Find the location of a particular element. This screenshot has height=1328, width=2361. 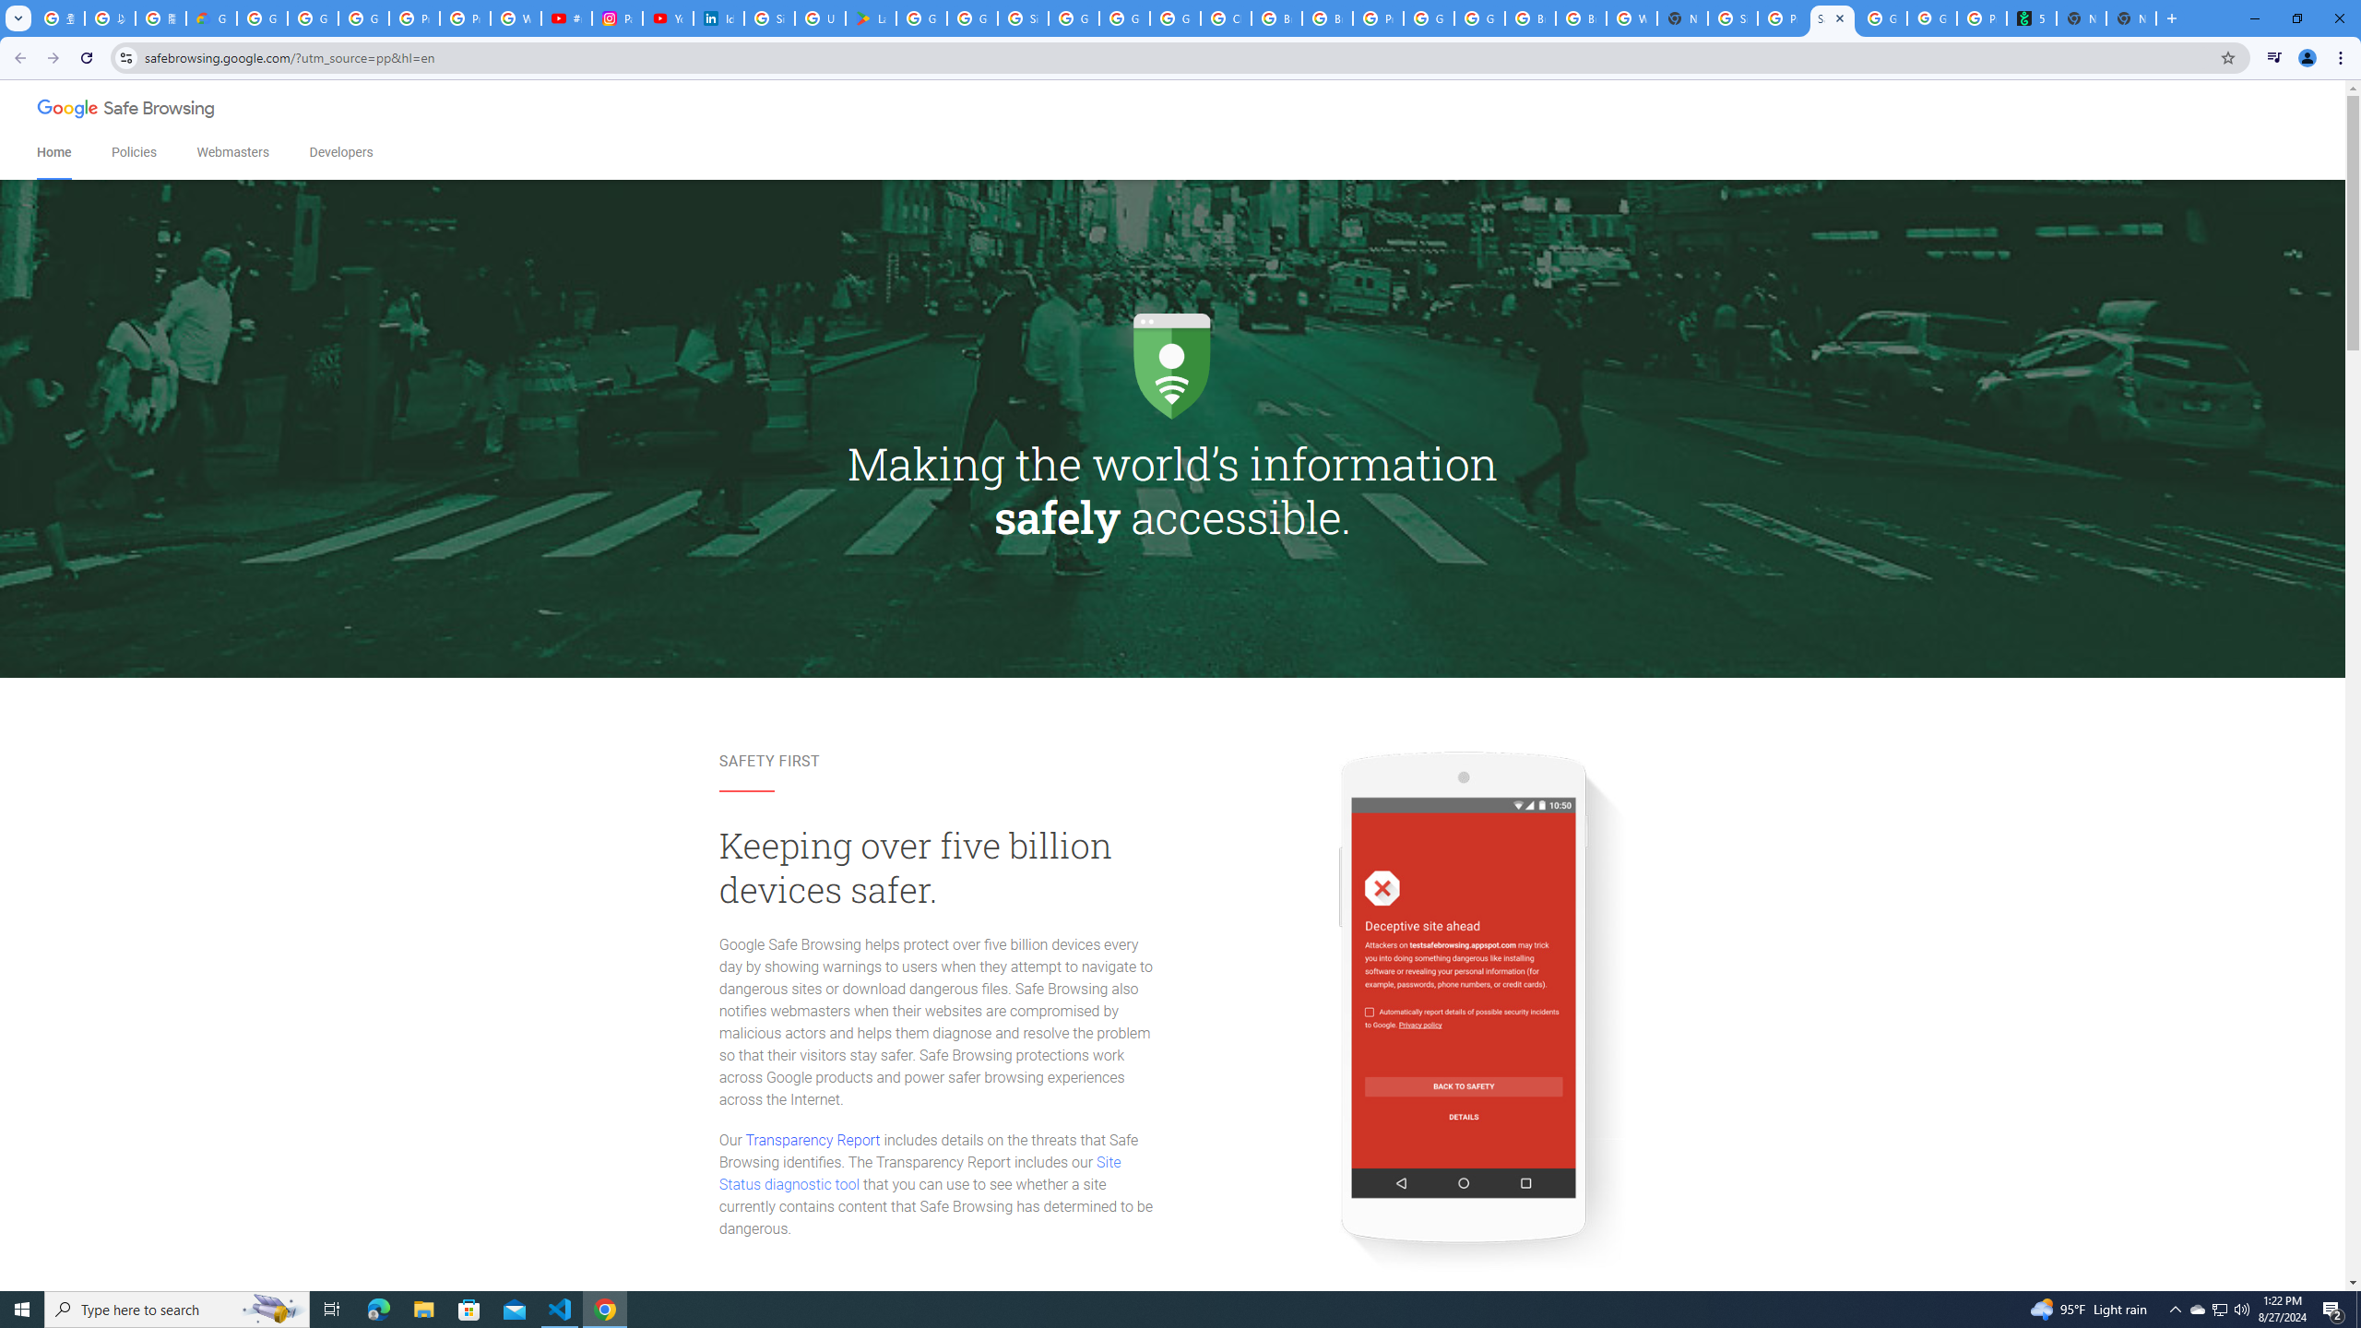

Control your music, videos, and more is located at coordinates (2274, 58).